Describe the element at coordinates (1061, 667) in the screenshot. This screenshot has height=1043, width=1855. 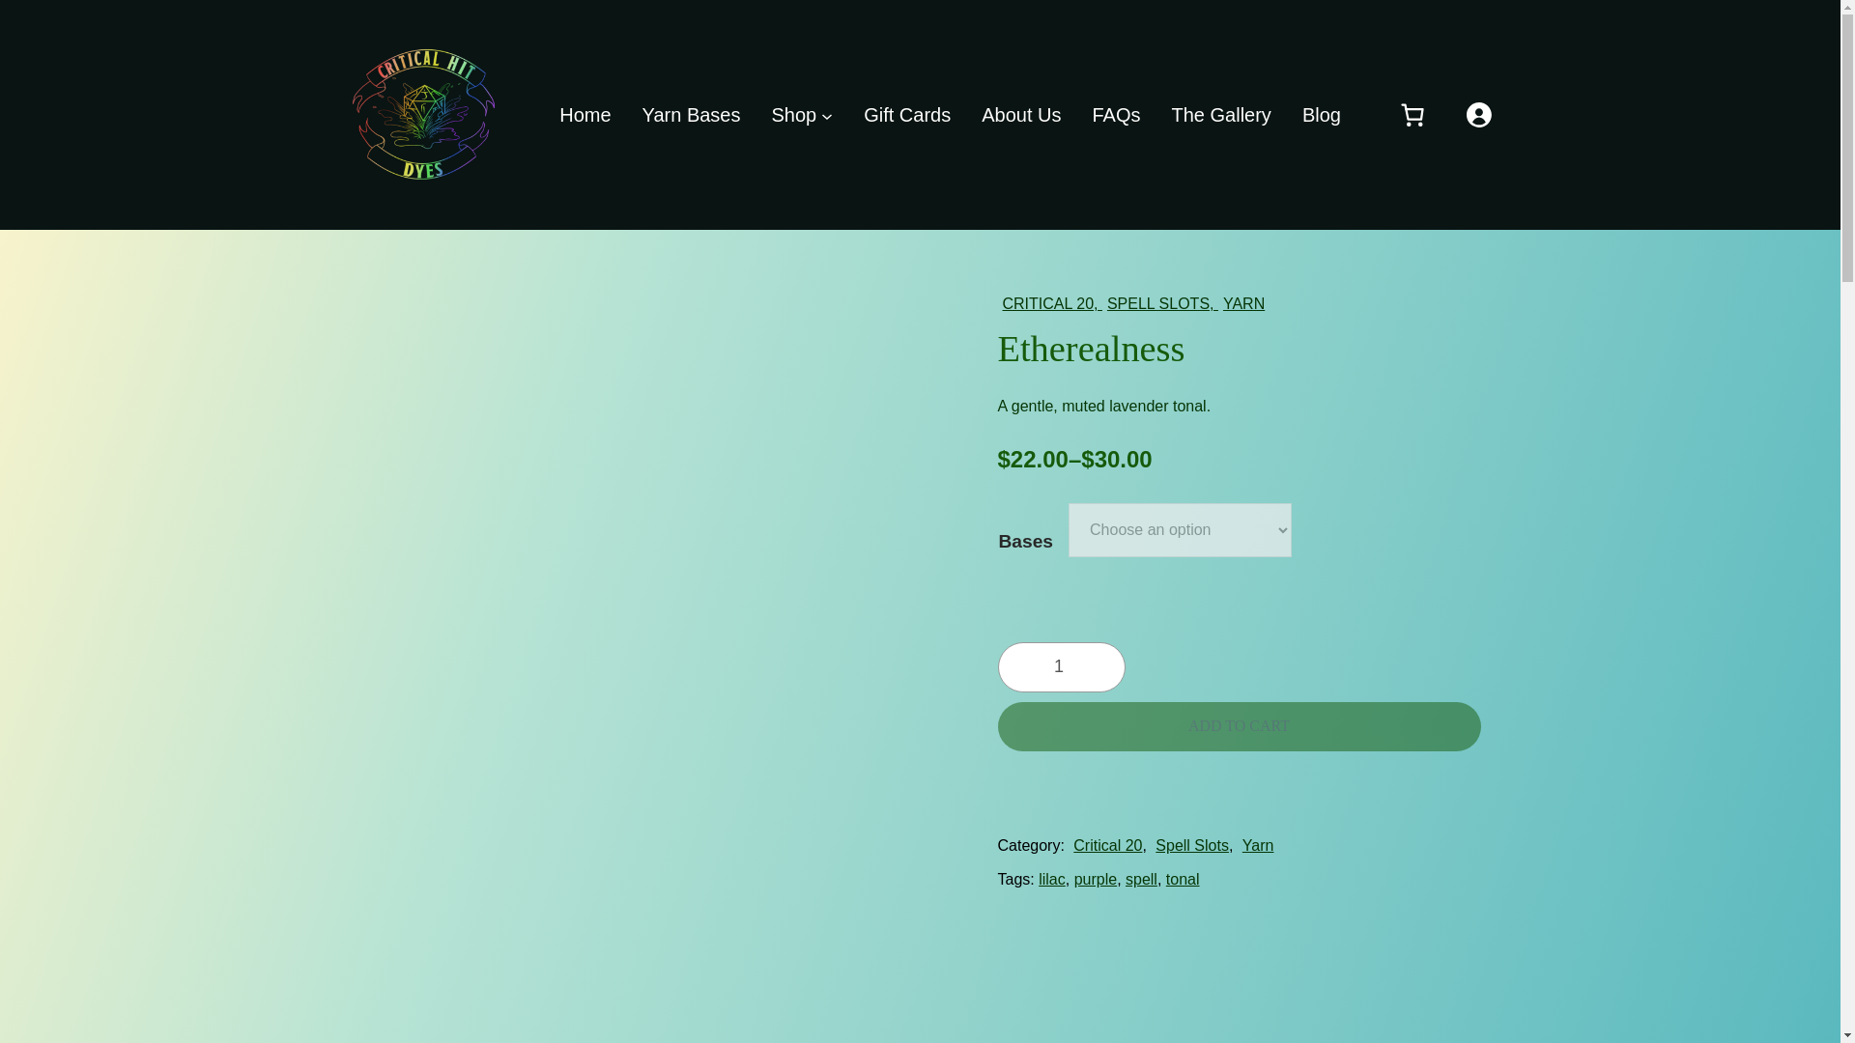
I see `1` at that location.